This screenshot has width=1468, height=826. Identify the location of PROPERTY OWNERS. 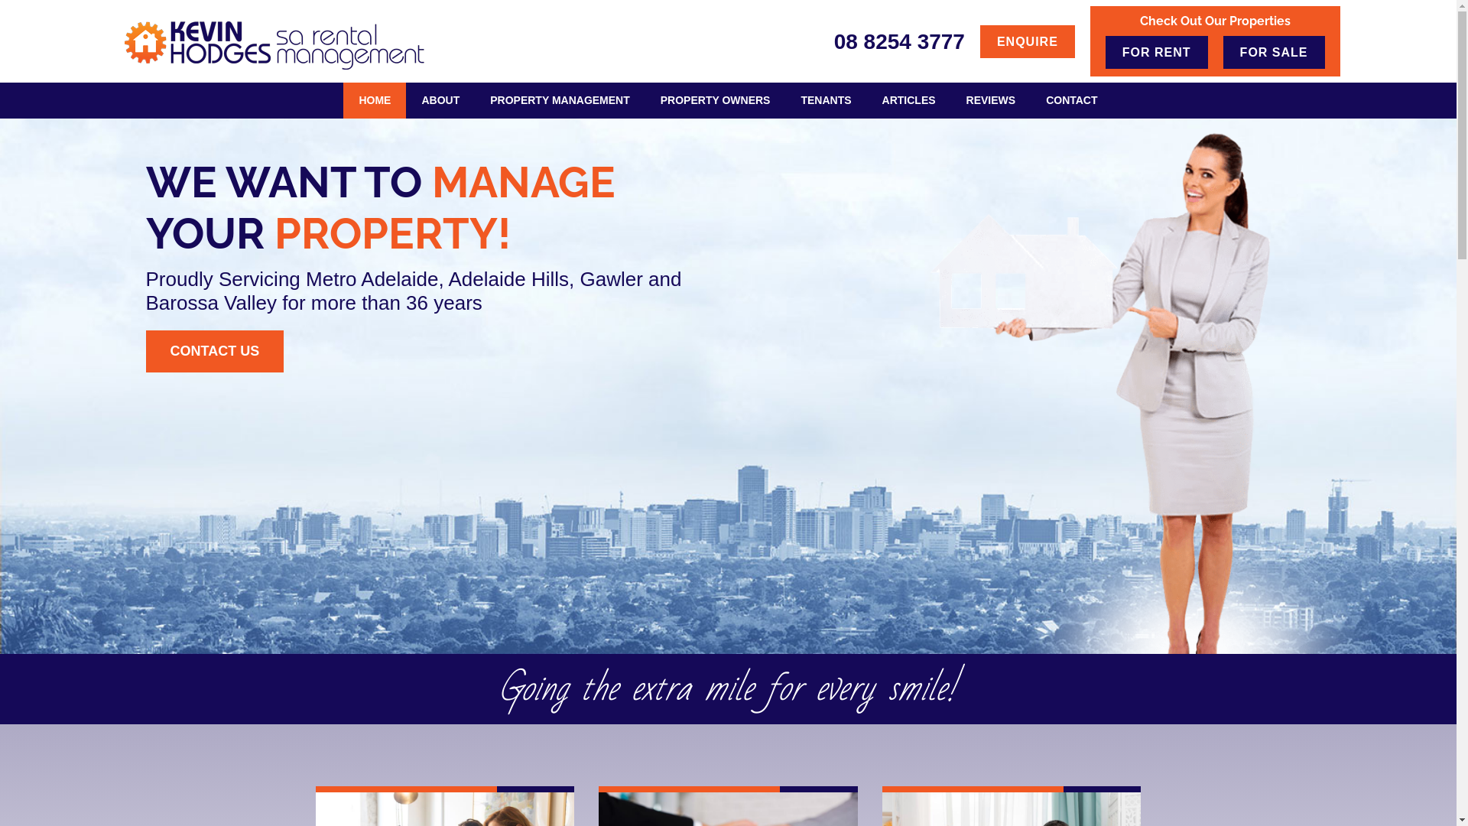
(716, 101).